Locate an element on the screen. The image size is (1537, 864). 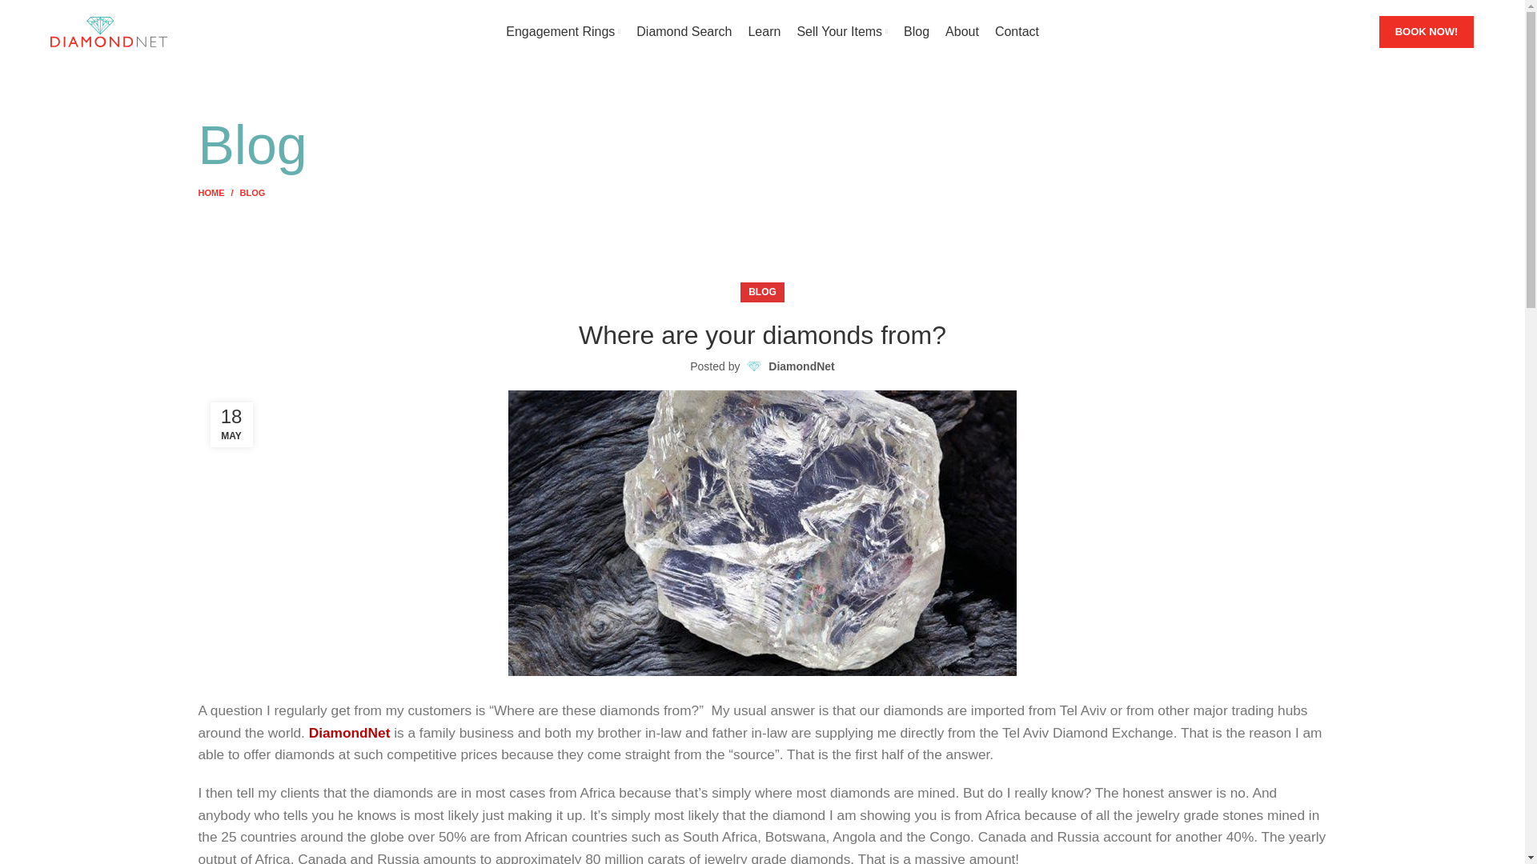
Contact is located at coordinates (1017, 32).